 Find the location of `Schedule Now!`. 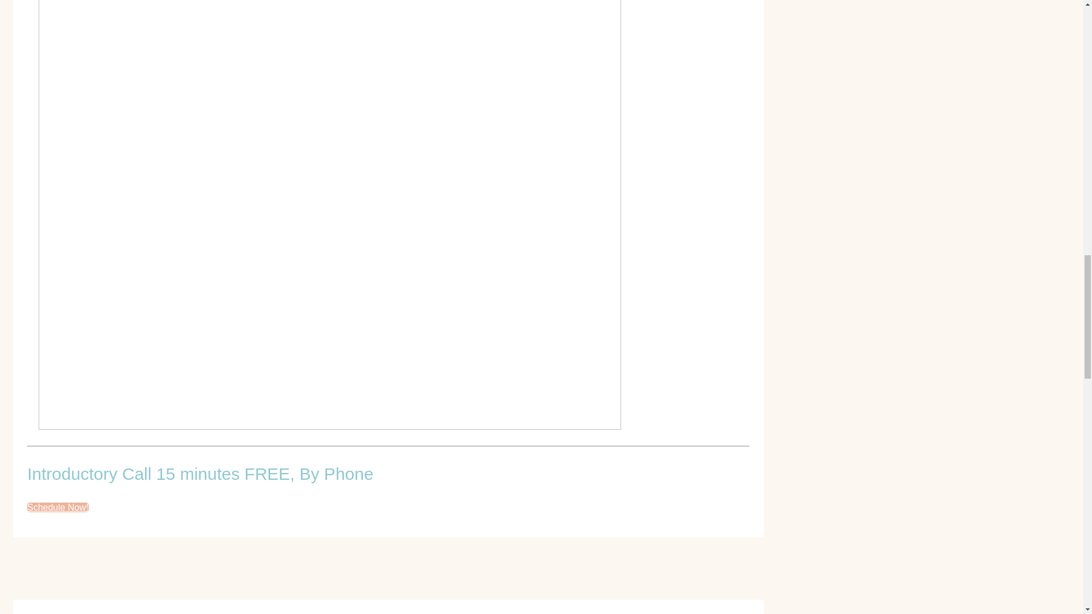

Schedule Now! is located at coordinates (58, 507).